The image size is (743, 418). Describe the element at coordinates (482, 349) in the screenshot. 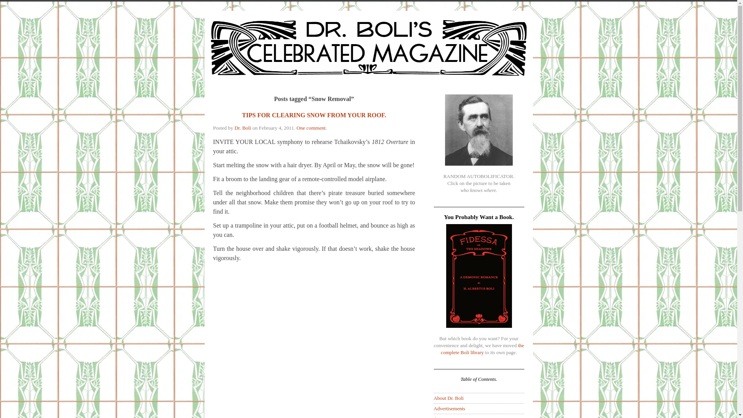

I see `the complete Boli library` at that location.